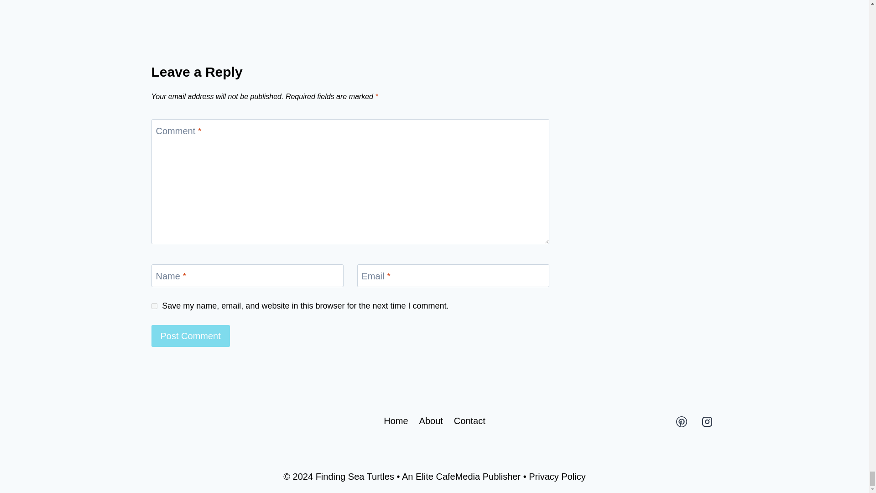  What do you see at coordinates (191, 336) in the screenshot?
I see `Post Comment` at bounding box center [191, 336].